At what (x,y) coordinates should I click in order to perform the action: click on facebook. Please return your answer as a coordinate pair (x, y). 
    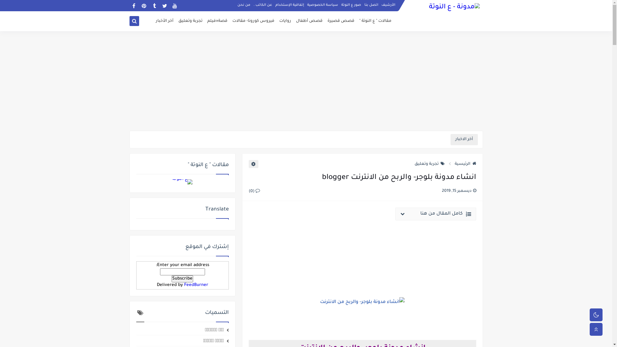
    Looking at the image, I should click on (134, 6).